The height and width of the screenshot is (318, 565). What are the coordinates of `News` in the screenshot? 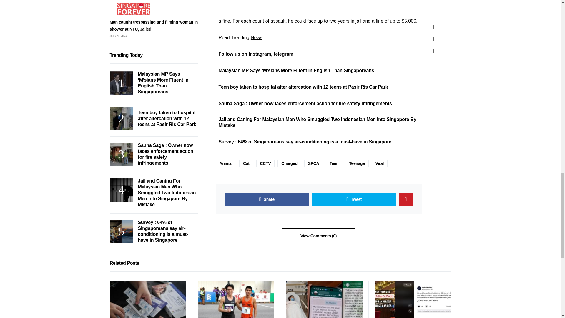 It's located at (257, 37).